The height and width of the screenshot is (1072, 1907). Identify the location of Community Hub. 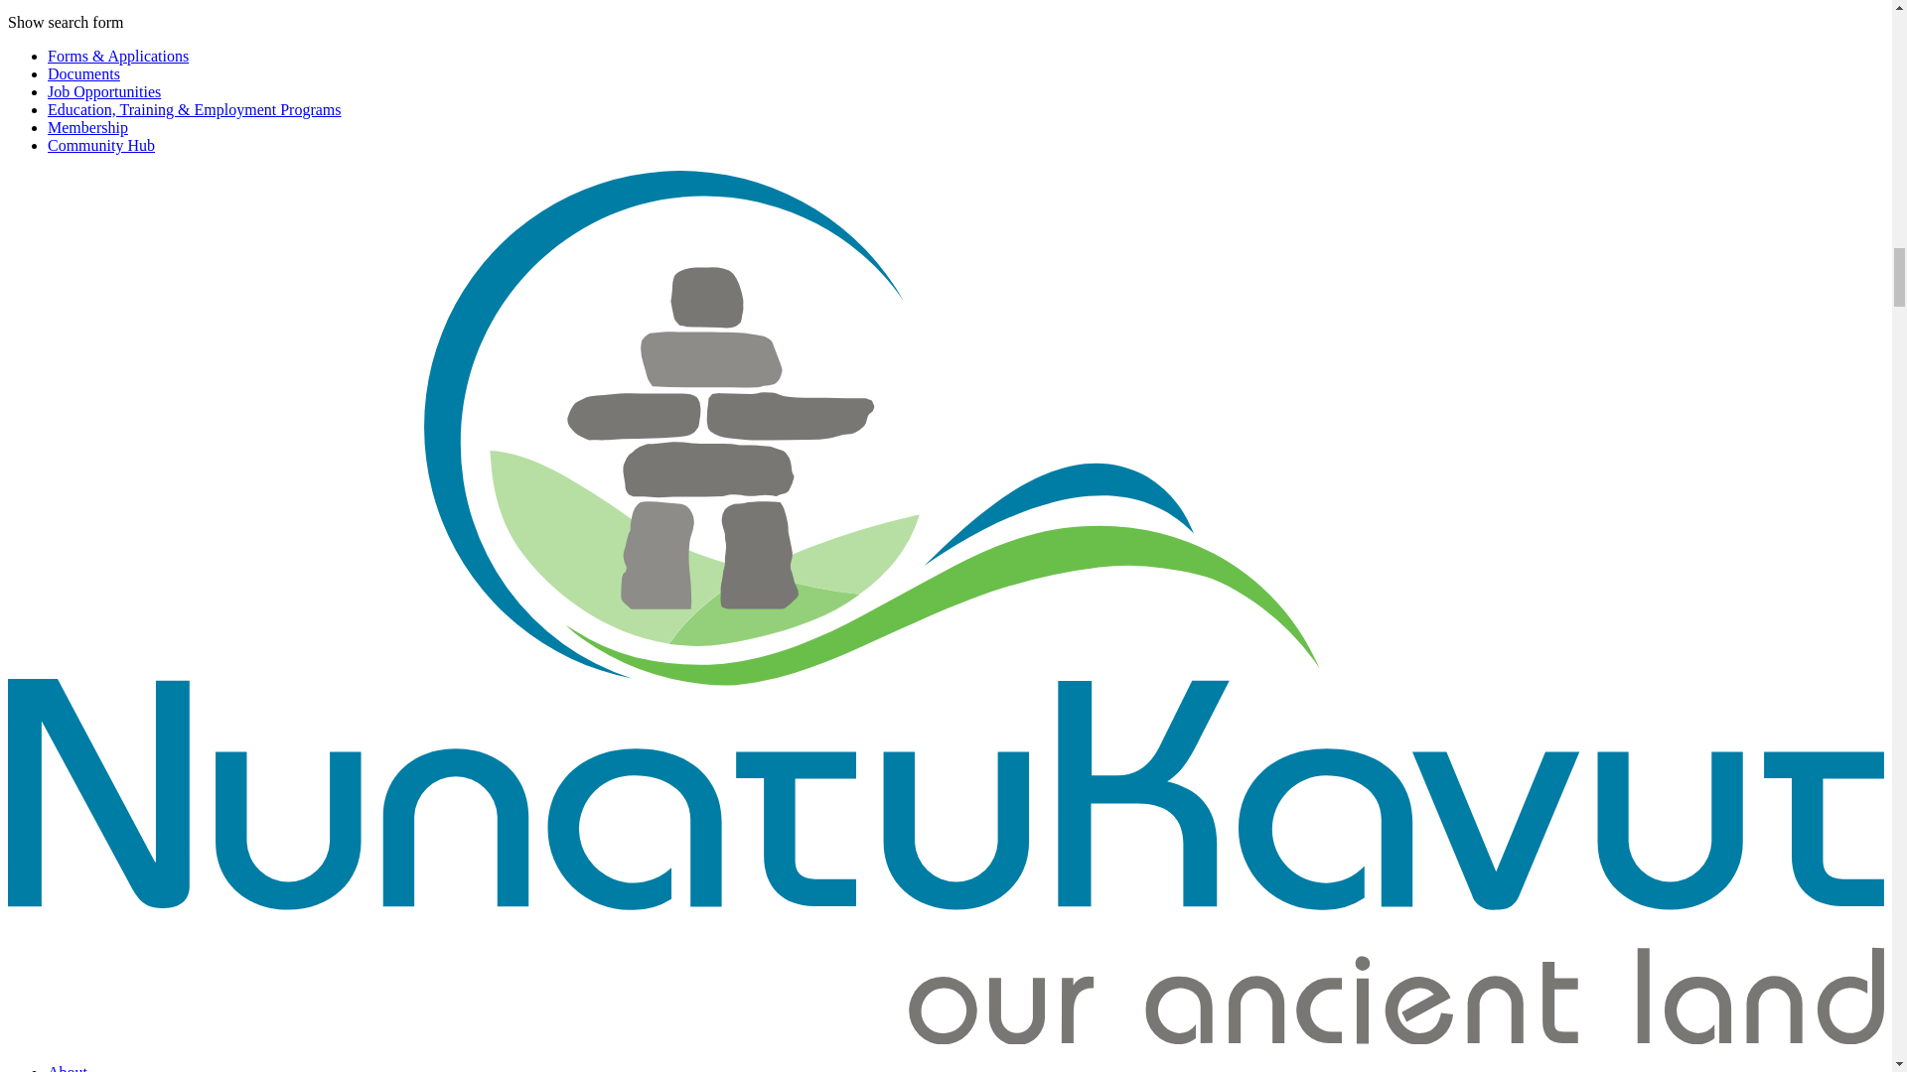
(101, 145).